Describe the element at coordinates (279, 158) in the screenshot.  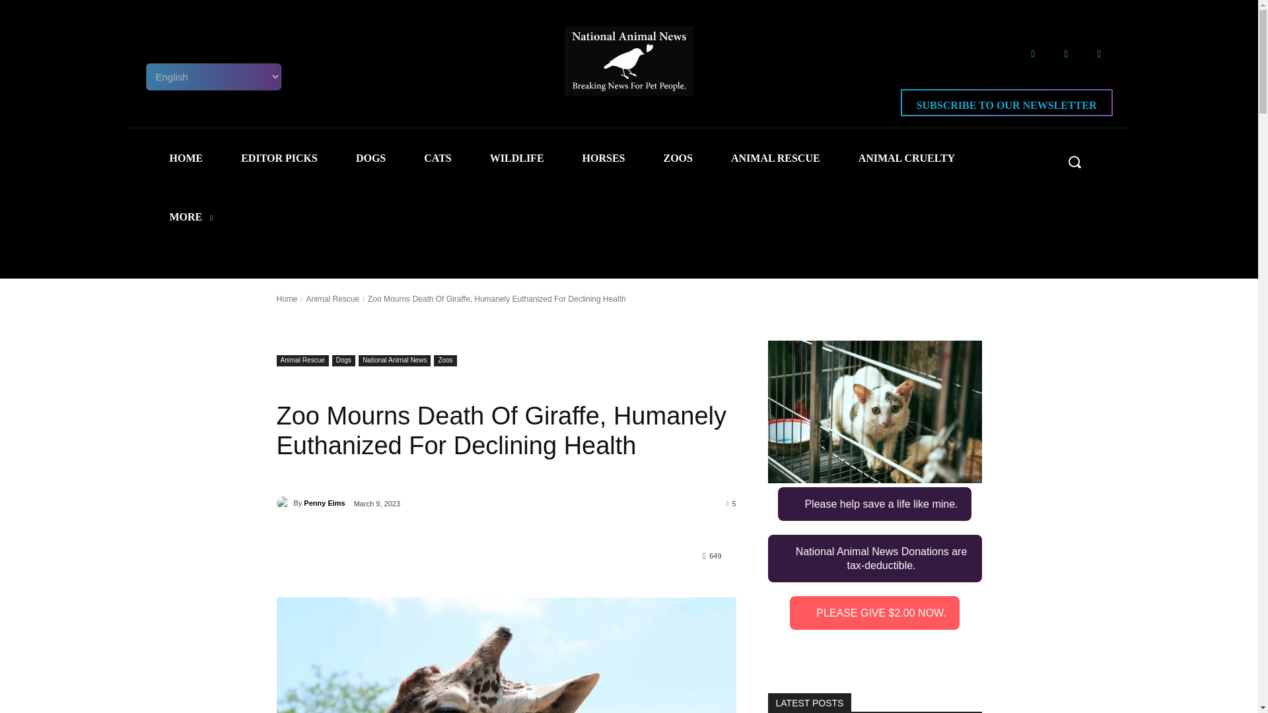
I see `EDITOR PICKS` at that location.